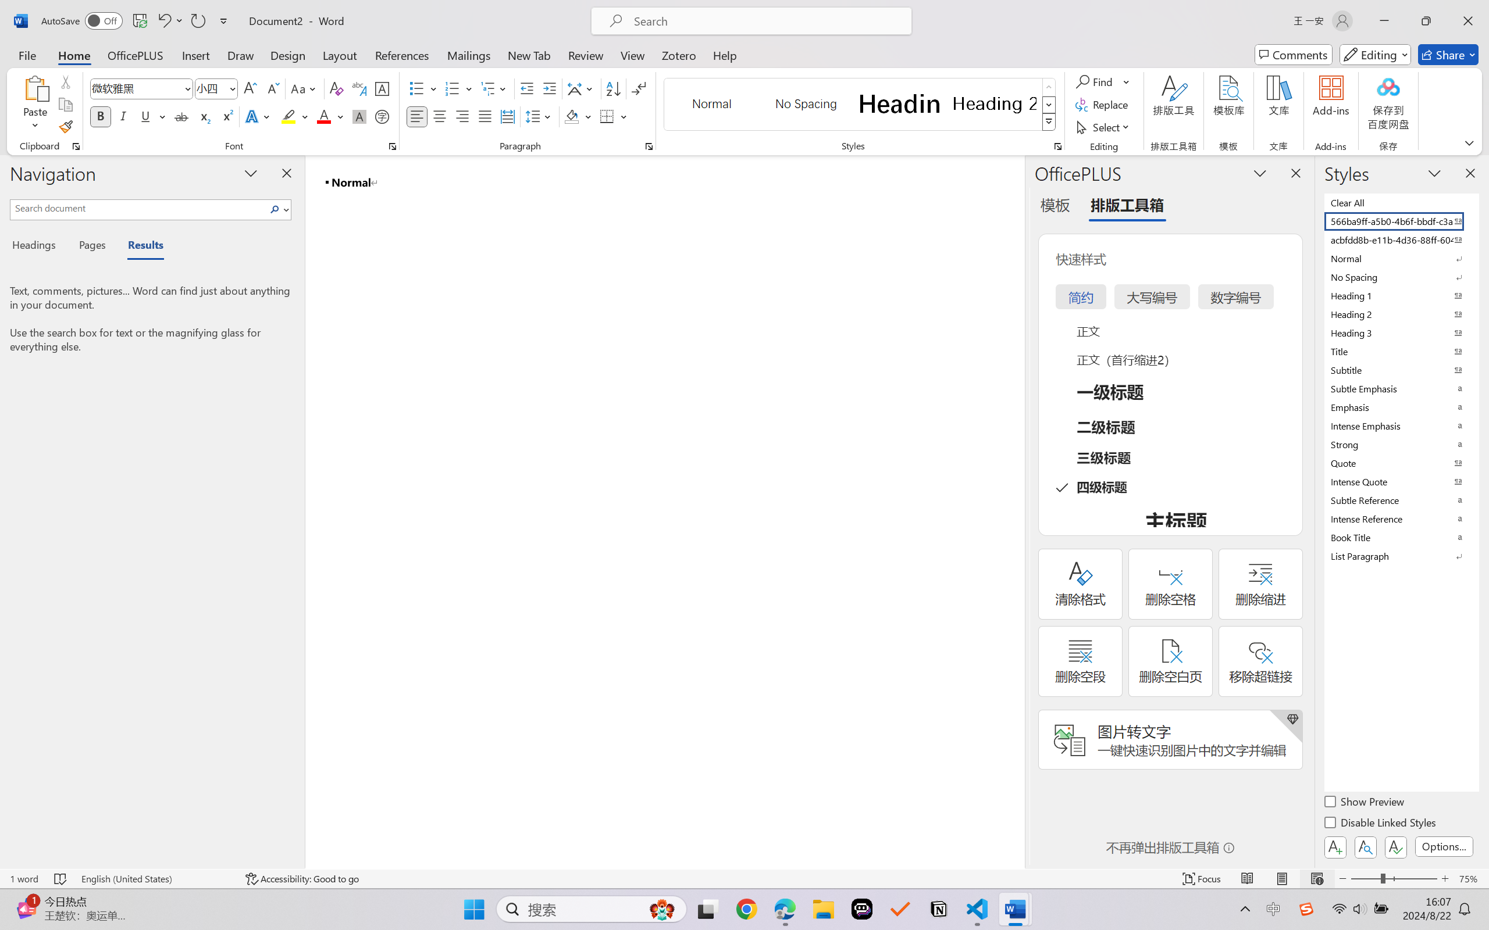 This screenshot has height=930, width=1489. What do you see at coordinates (485, 116) in the screenshot?
I see `Justify` at bounding box center [485, 116].